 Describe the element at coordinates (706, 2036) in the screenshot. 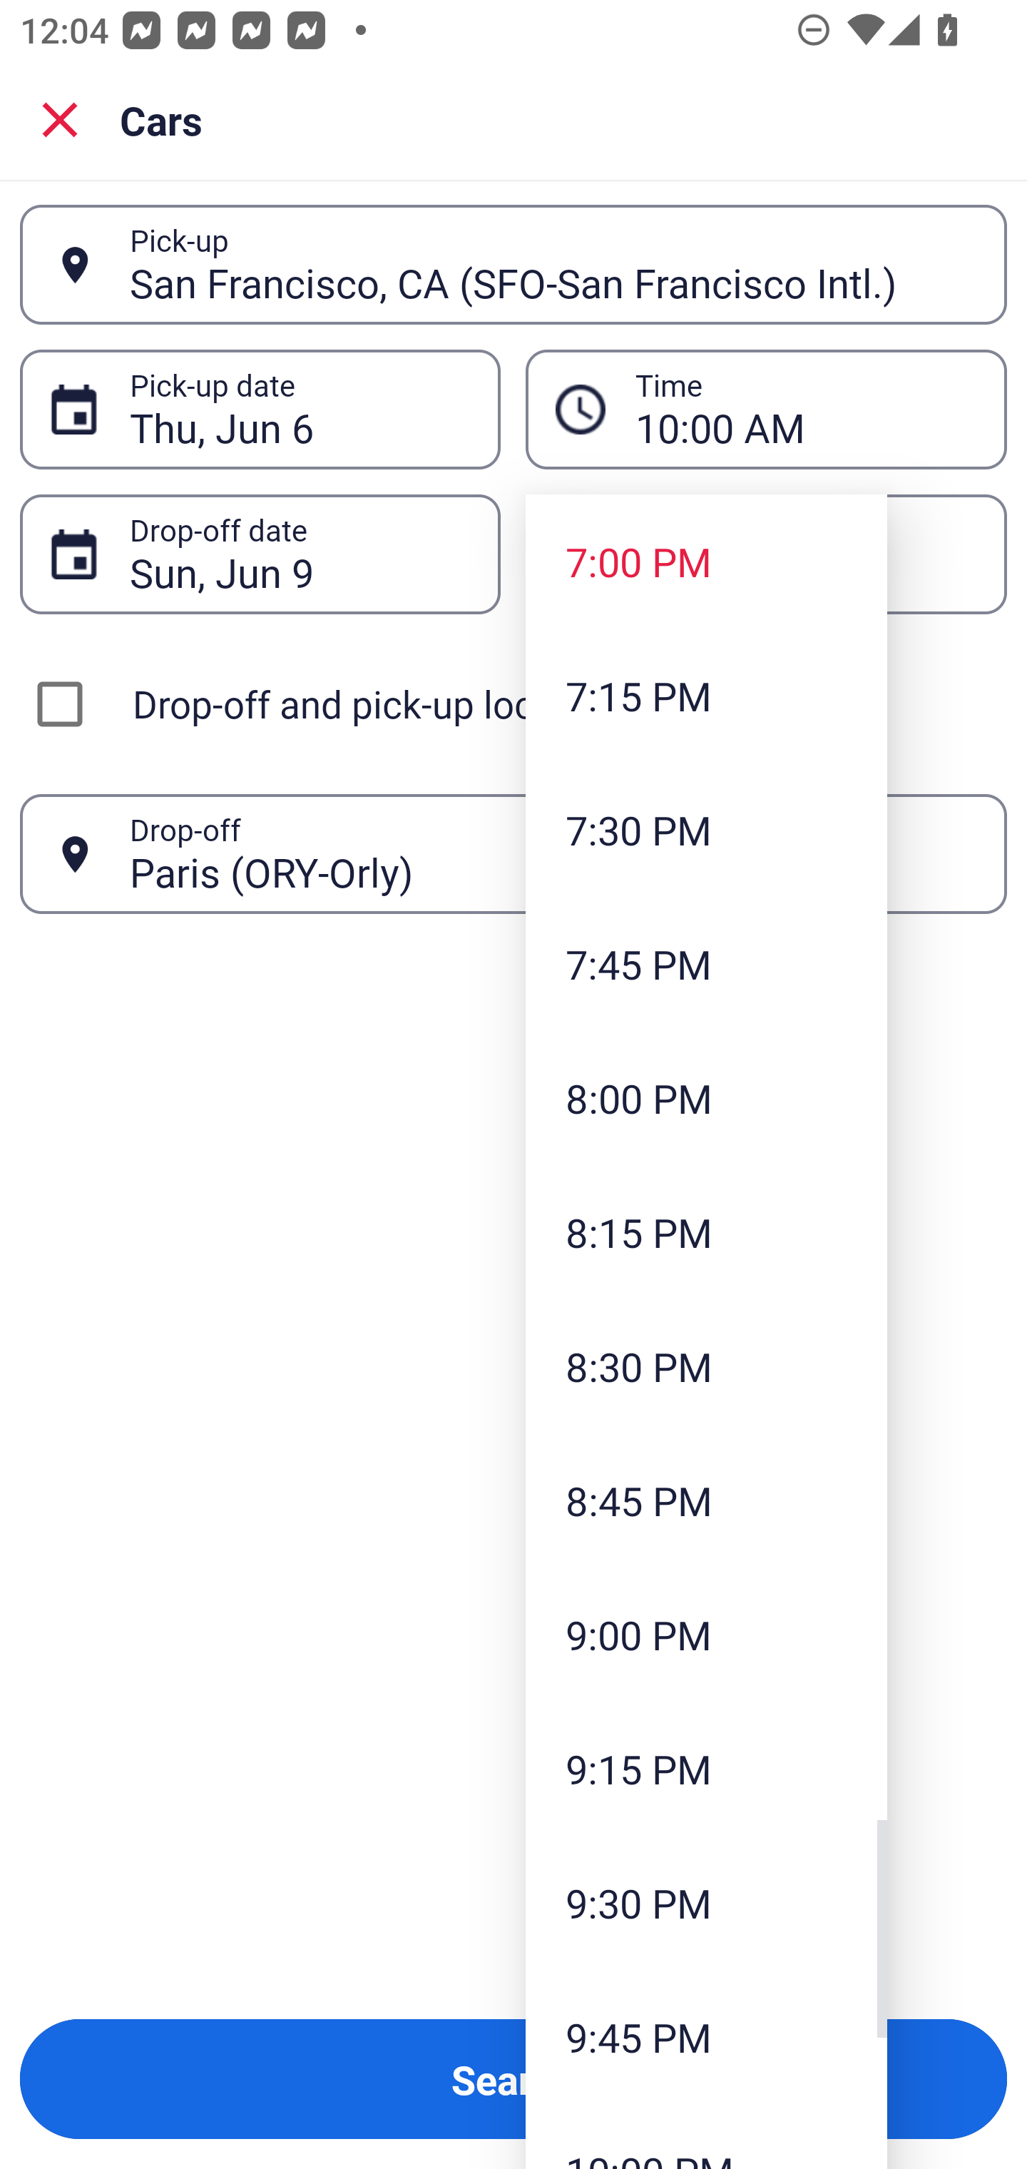

I see `9:45 PM` at that location.